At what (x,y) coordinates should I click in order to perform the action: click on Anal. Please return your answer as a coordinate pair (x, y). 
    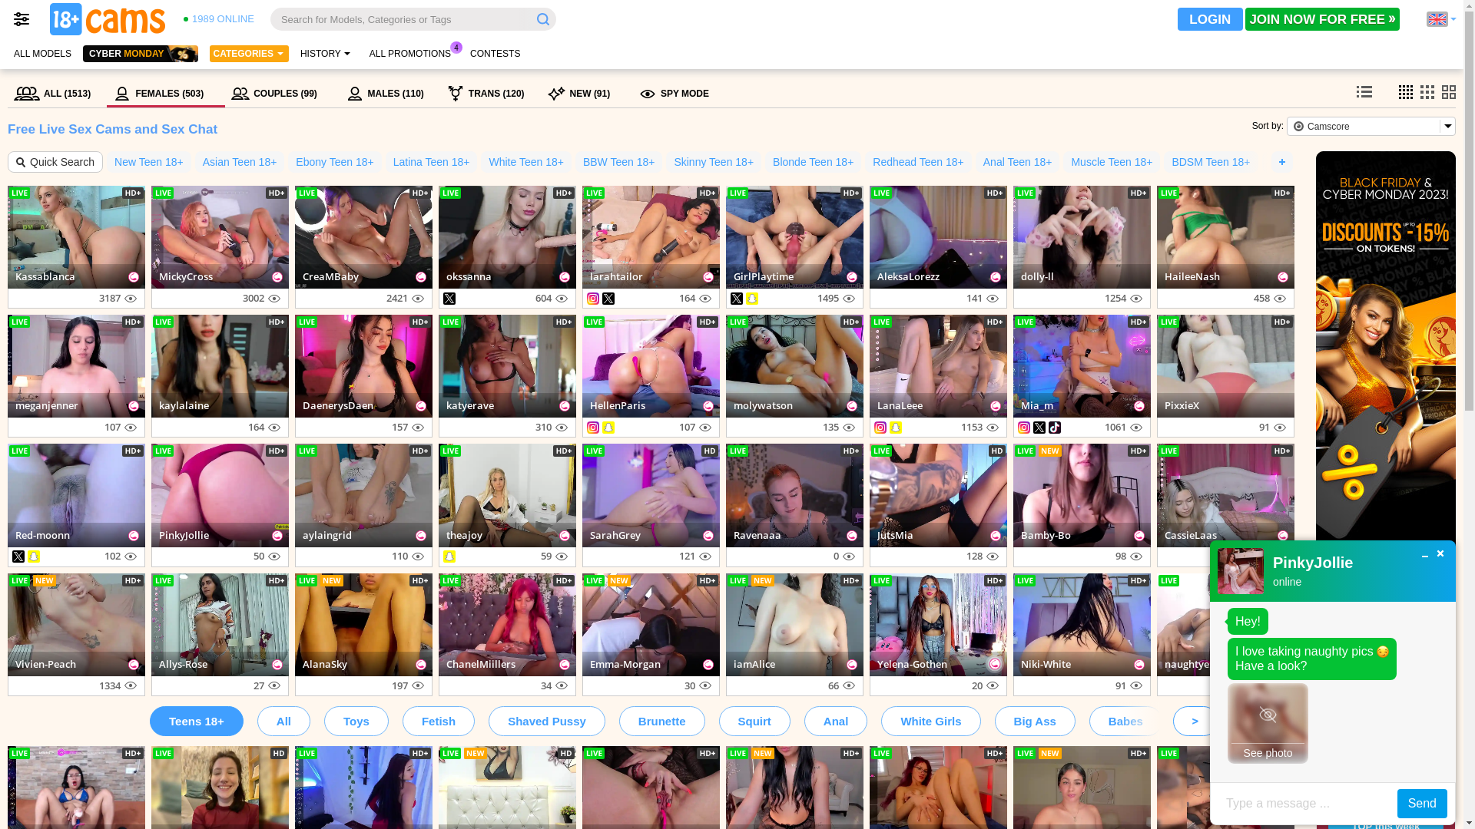
    Looking at the image, I should click on (836, 722).